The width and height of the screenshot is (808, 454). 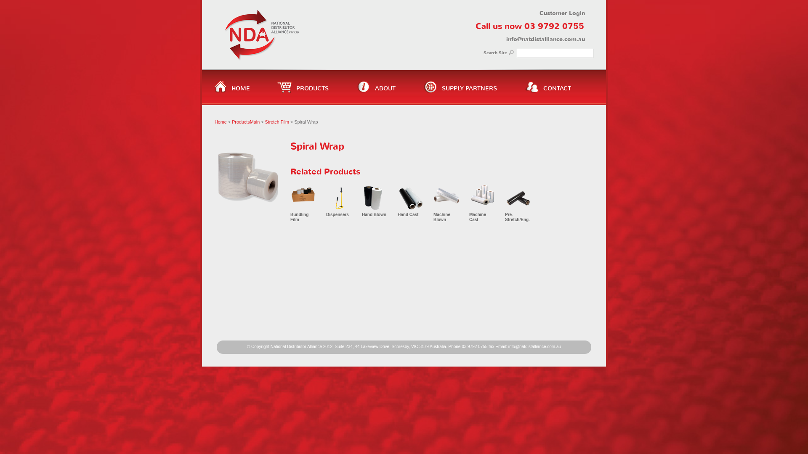 I want to click on CONTACT, so click(x=551, y=97).